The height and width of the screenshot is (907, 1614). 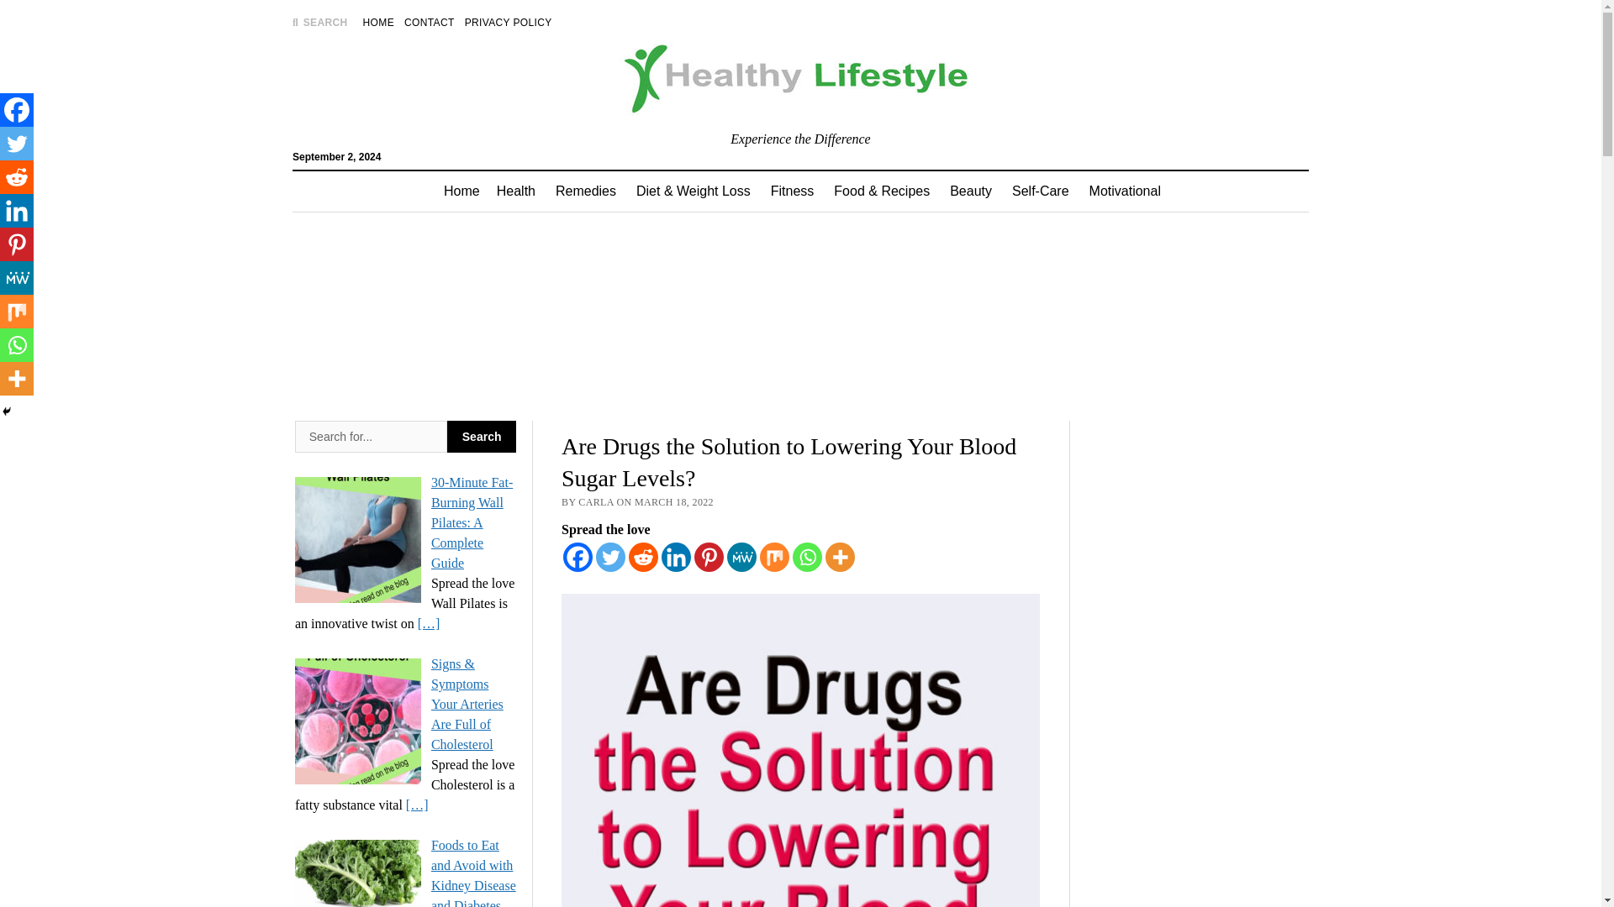 I want to click on Reddit, so click(x=644, y=557).